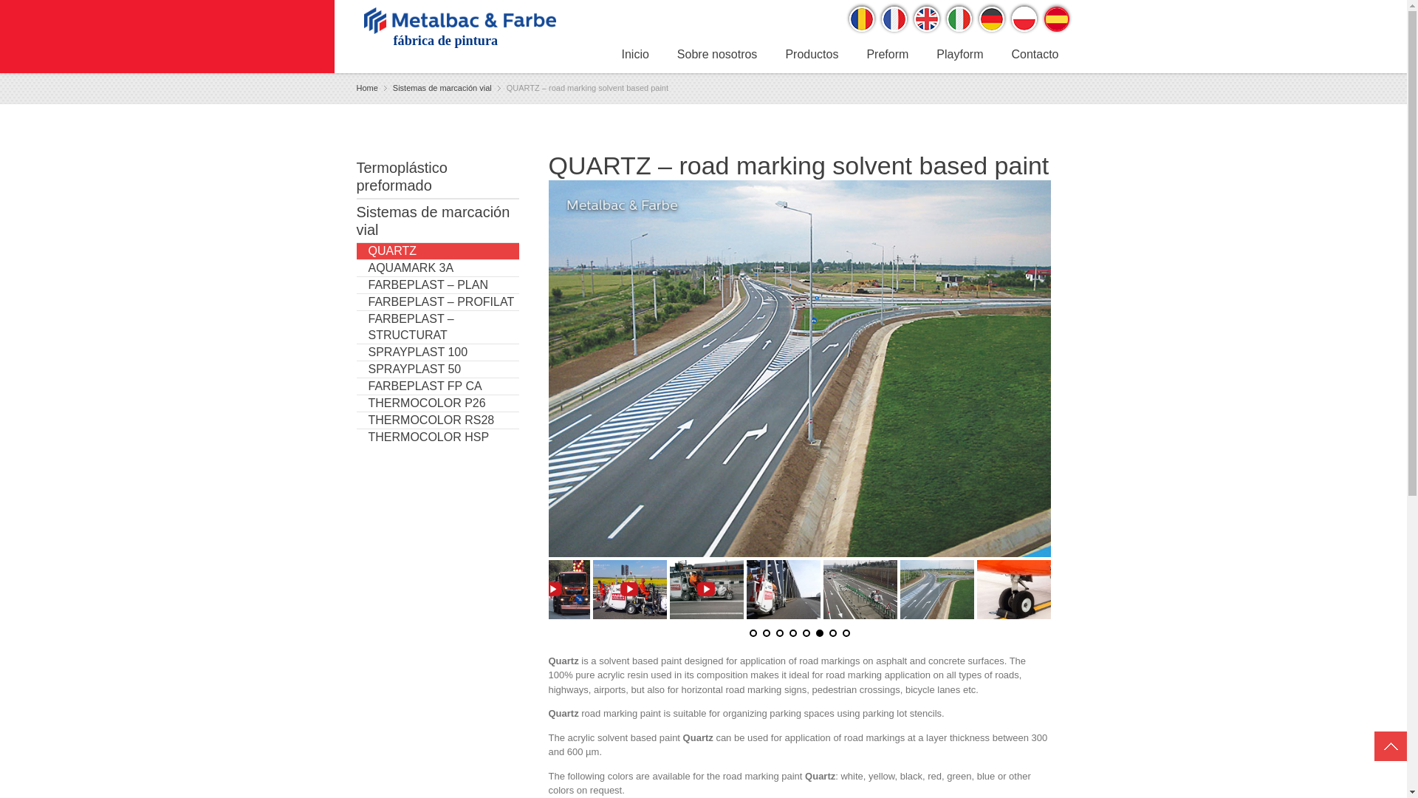 The height and width of the screenshot is (798, 1418). Describe the element at coordinates (887, 56) in the screenshot. I see `Preform TCG` at that location.